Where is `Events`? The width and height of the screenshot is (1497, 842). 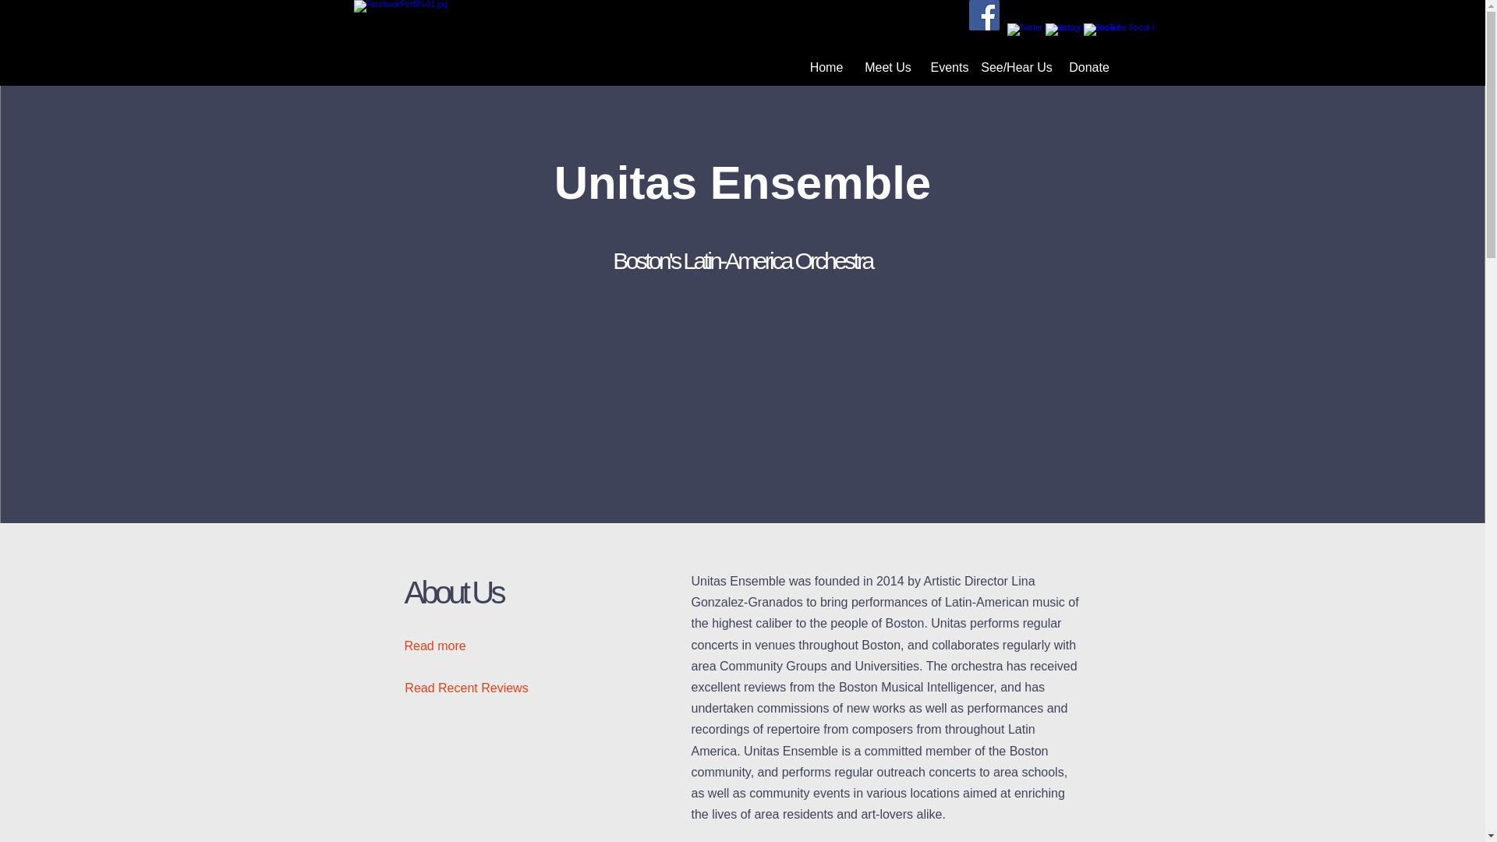
Events is located at coordinates (950, 67).